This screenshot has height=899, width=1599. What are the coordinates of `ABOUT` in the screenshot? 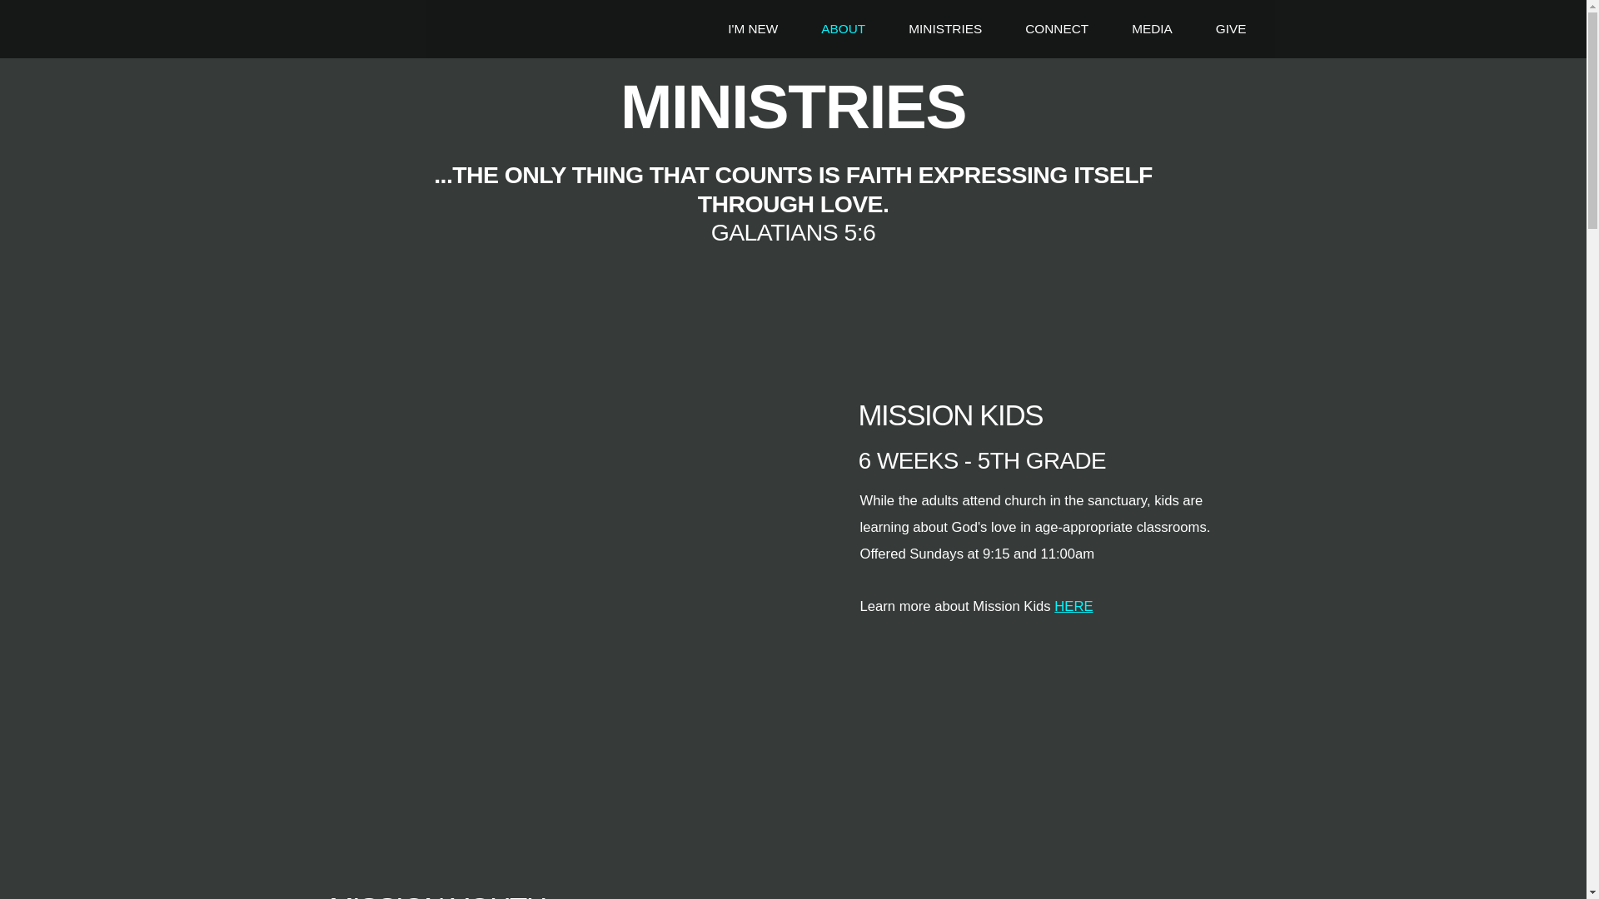 It's located at (843, 28).